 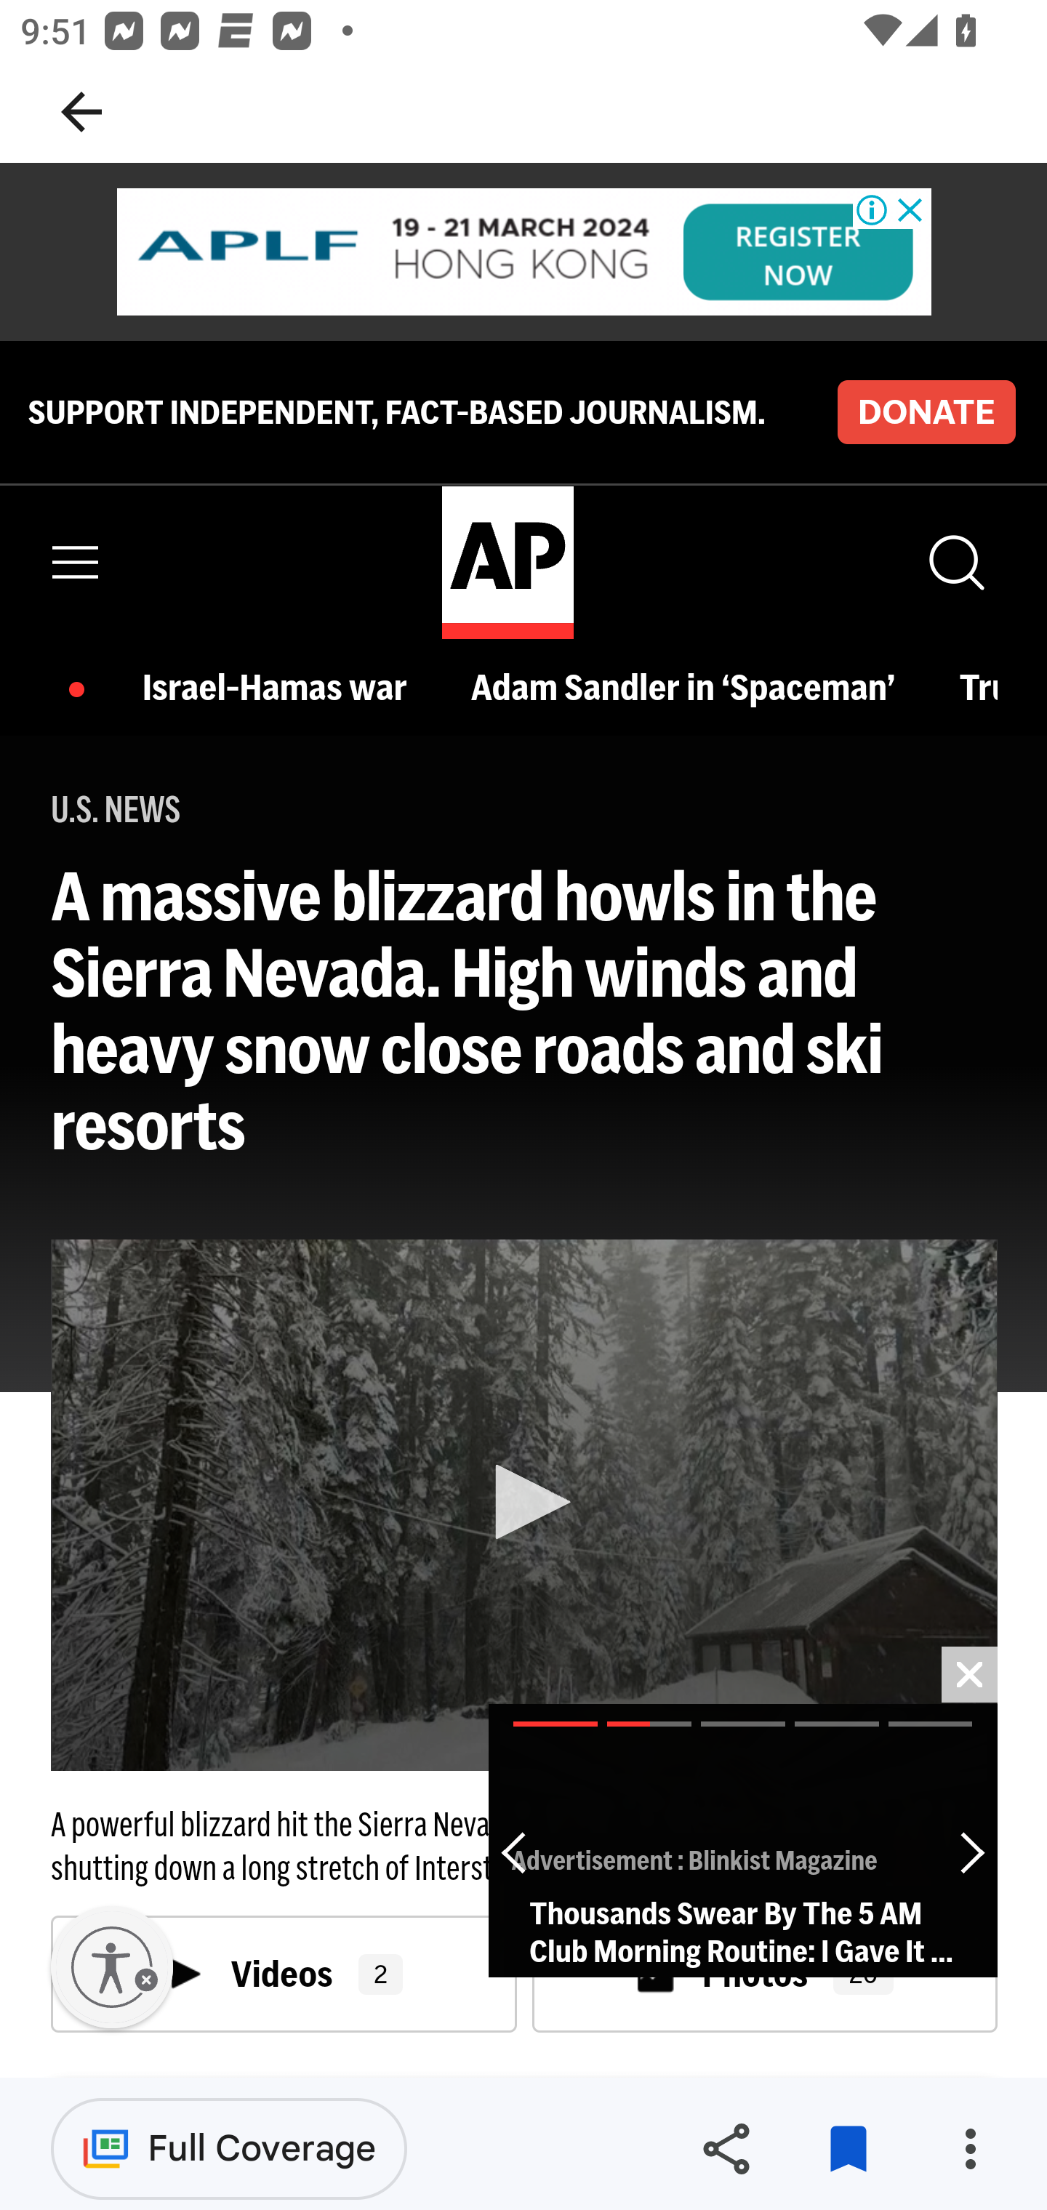 I want to click on Full Coverage, so click(x=229, y=2147).